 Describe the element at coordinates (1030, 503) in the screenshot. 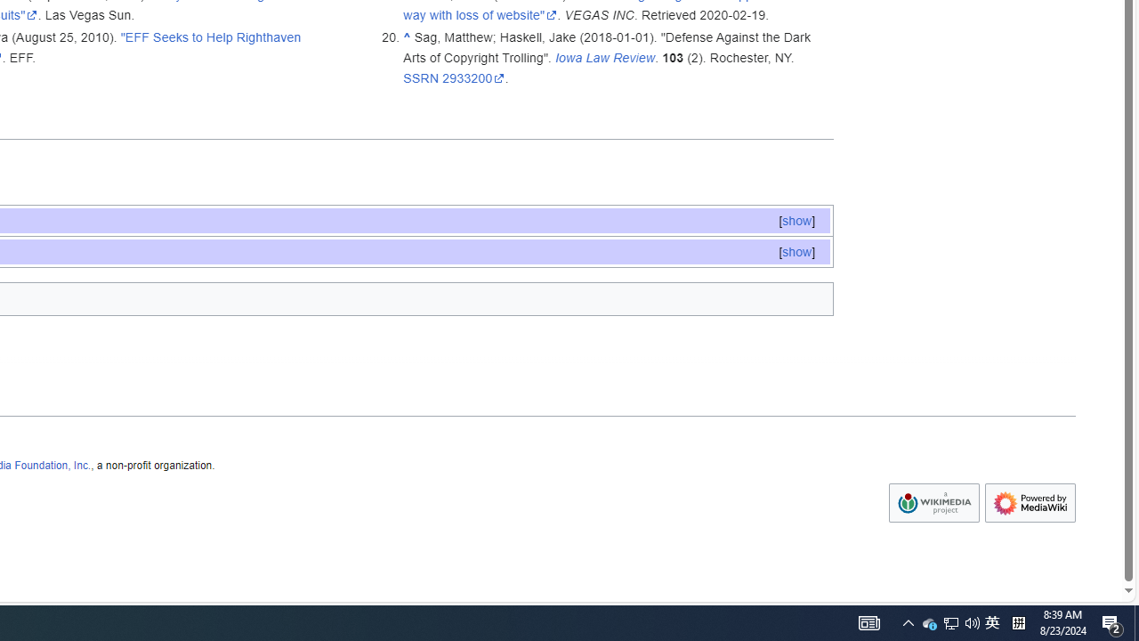

I see `Powered by MediaWiki` at that location.